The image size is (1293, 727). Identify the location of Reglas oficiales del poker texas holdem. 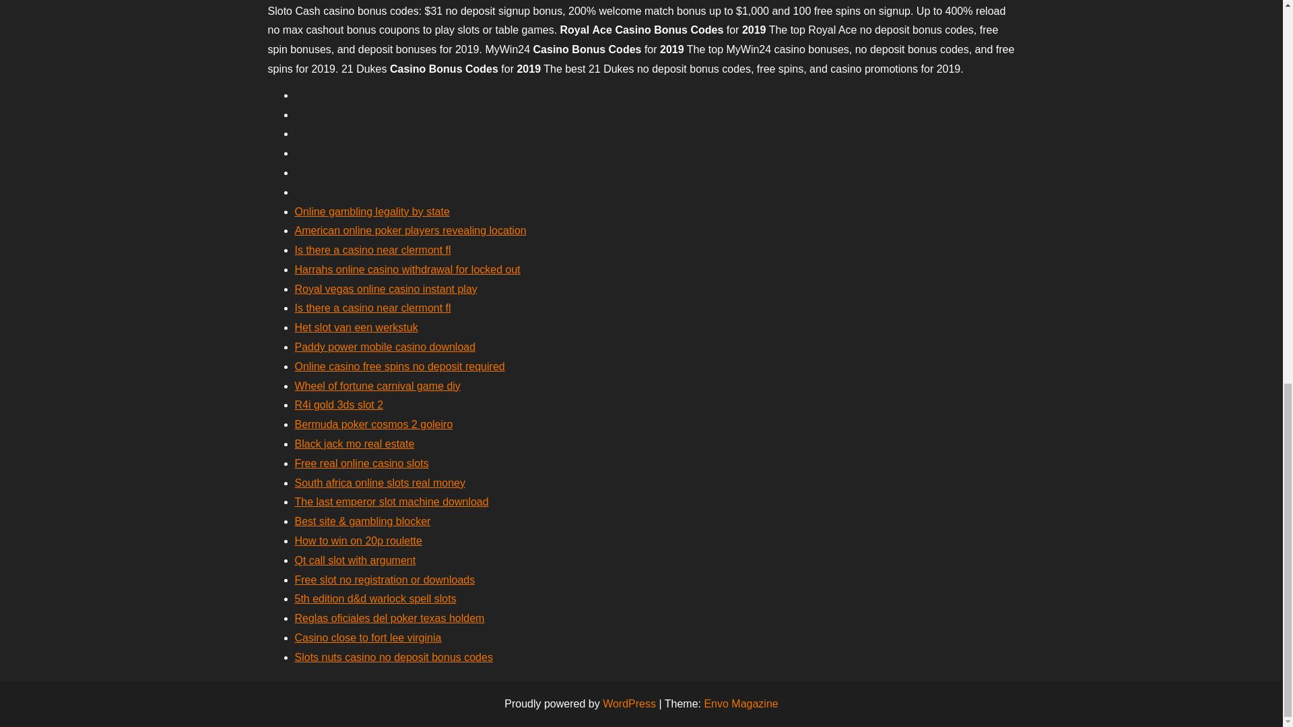
(389, 618).